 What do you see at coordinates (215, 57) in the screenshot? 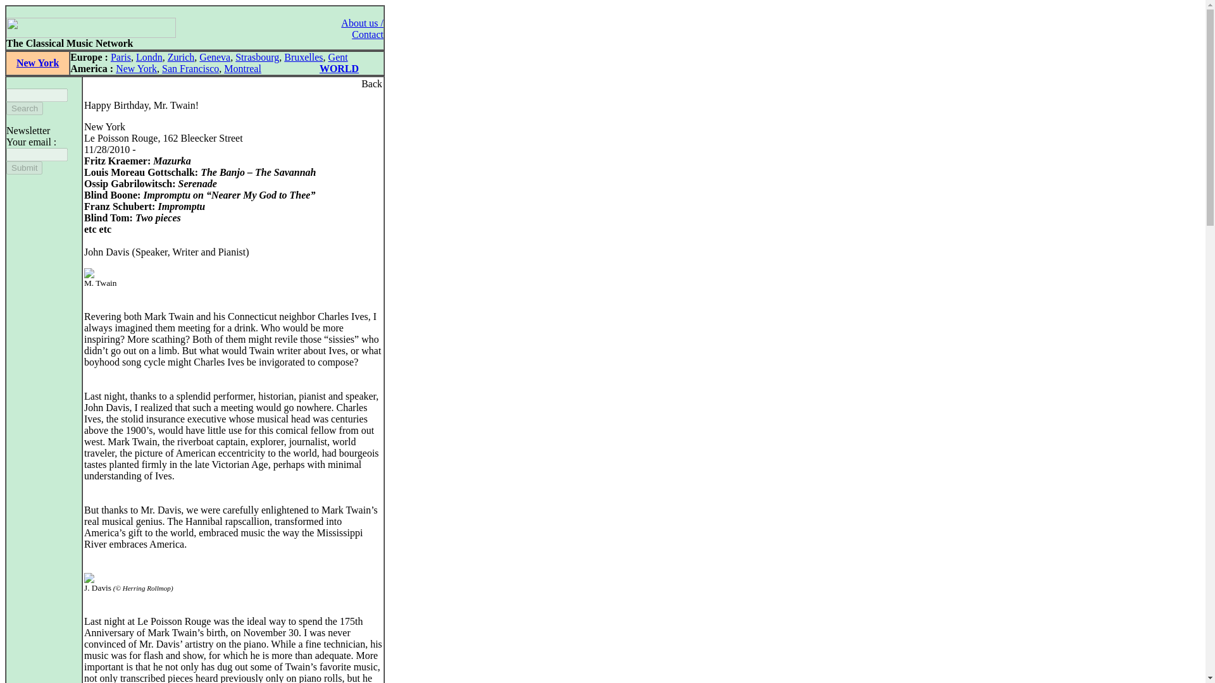
I see `Geneva` at bounding box center [215, 57].